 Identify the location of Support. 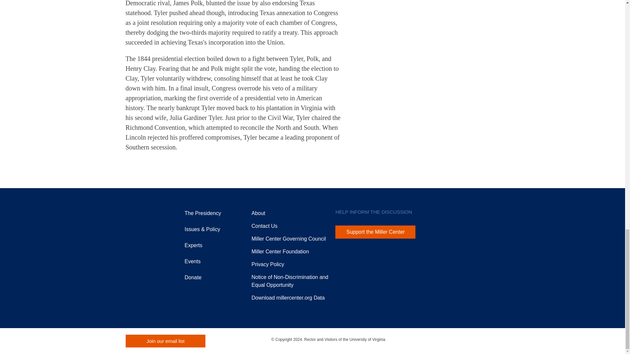
(280, 252).